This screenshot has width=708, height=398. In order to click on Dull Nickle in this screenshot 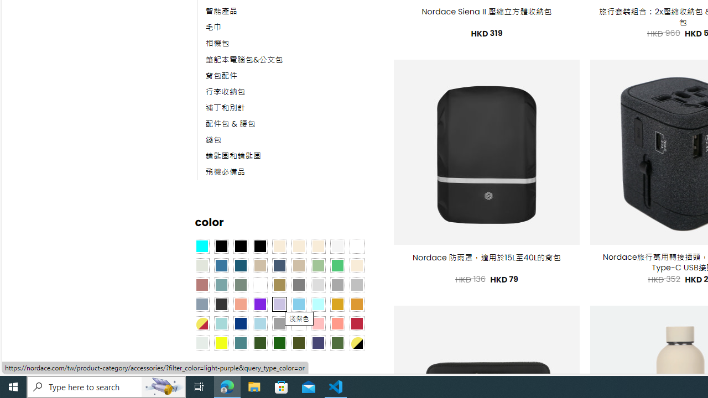, I will do `click(201, 342)`.